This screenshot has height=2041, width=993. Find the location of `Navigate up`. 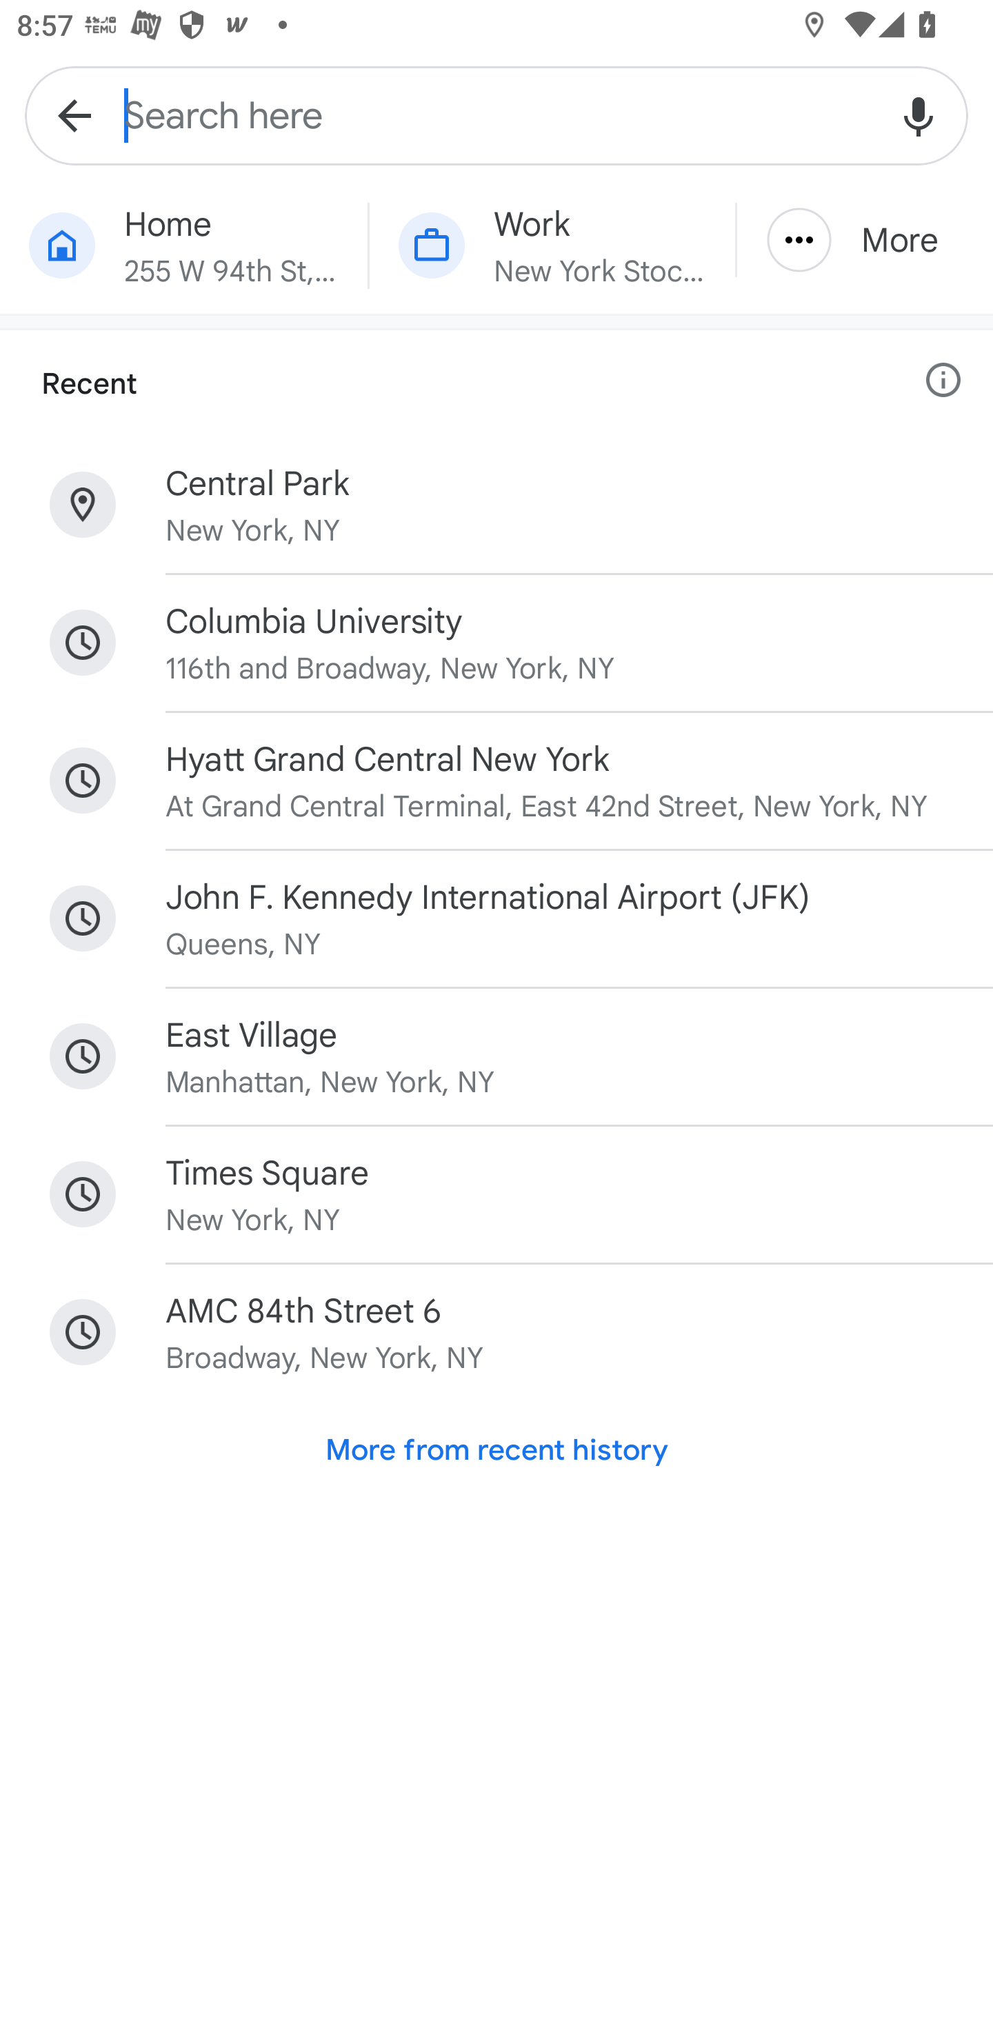

Navigate up is located at coordinates (74, 114).